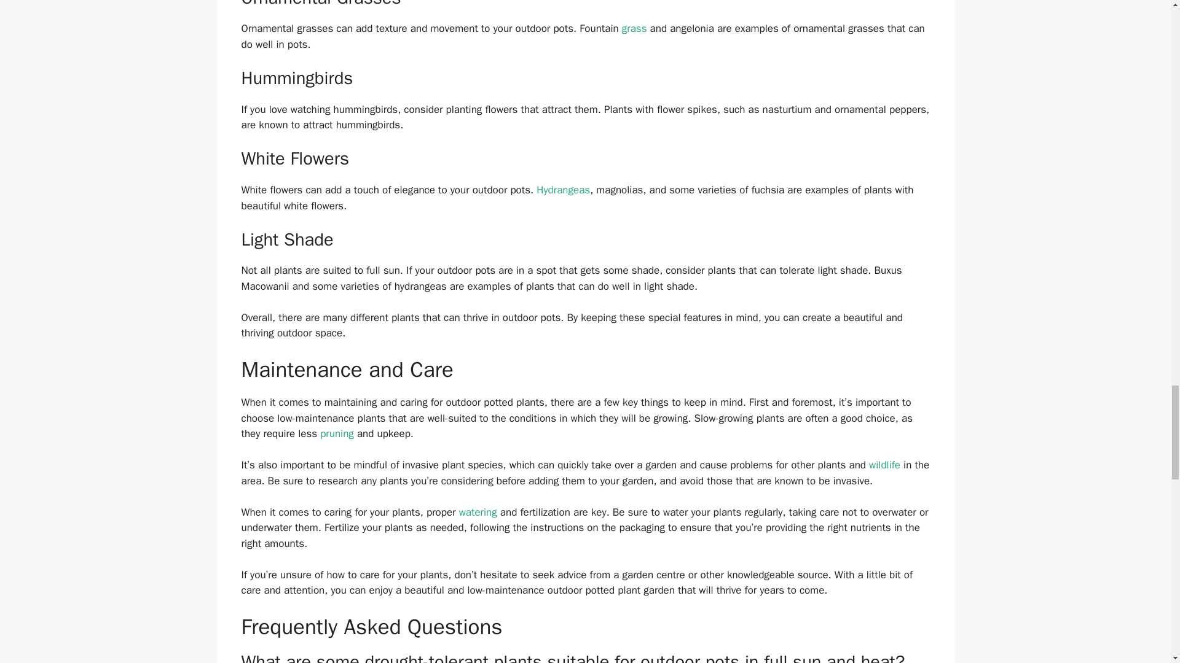 This screenshot has width=1180, height=663. What do you see at coordinates (884, 465) in the screenshot?
I see `wildlife` at bounding box center [884, 465].